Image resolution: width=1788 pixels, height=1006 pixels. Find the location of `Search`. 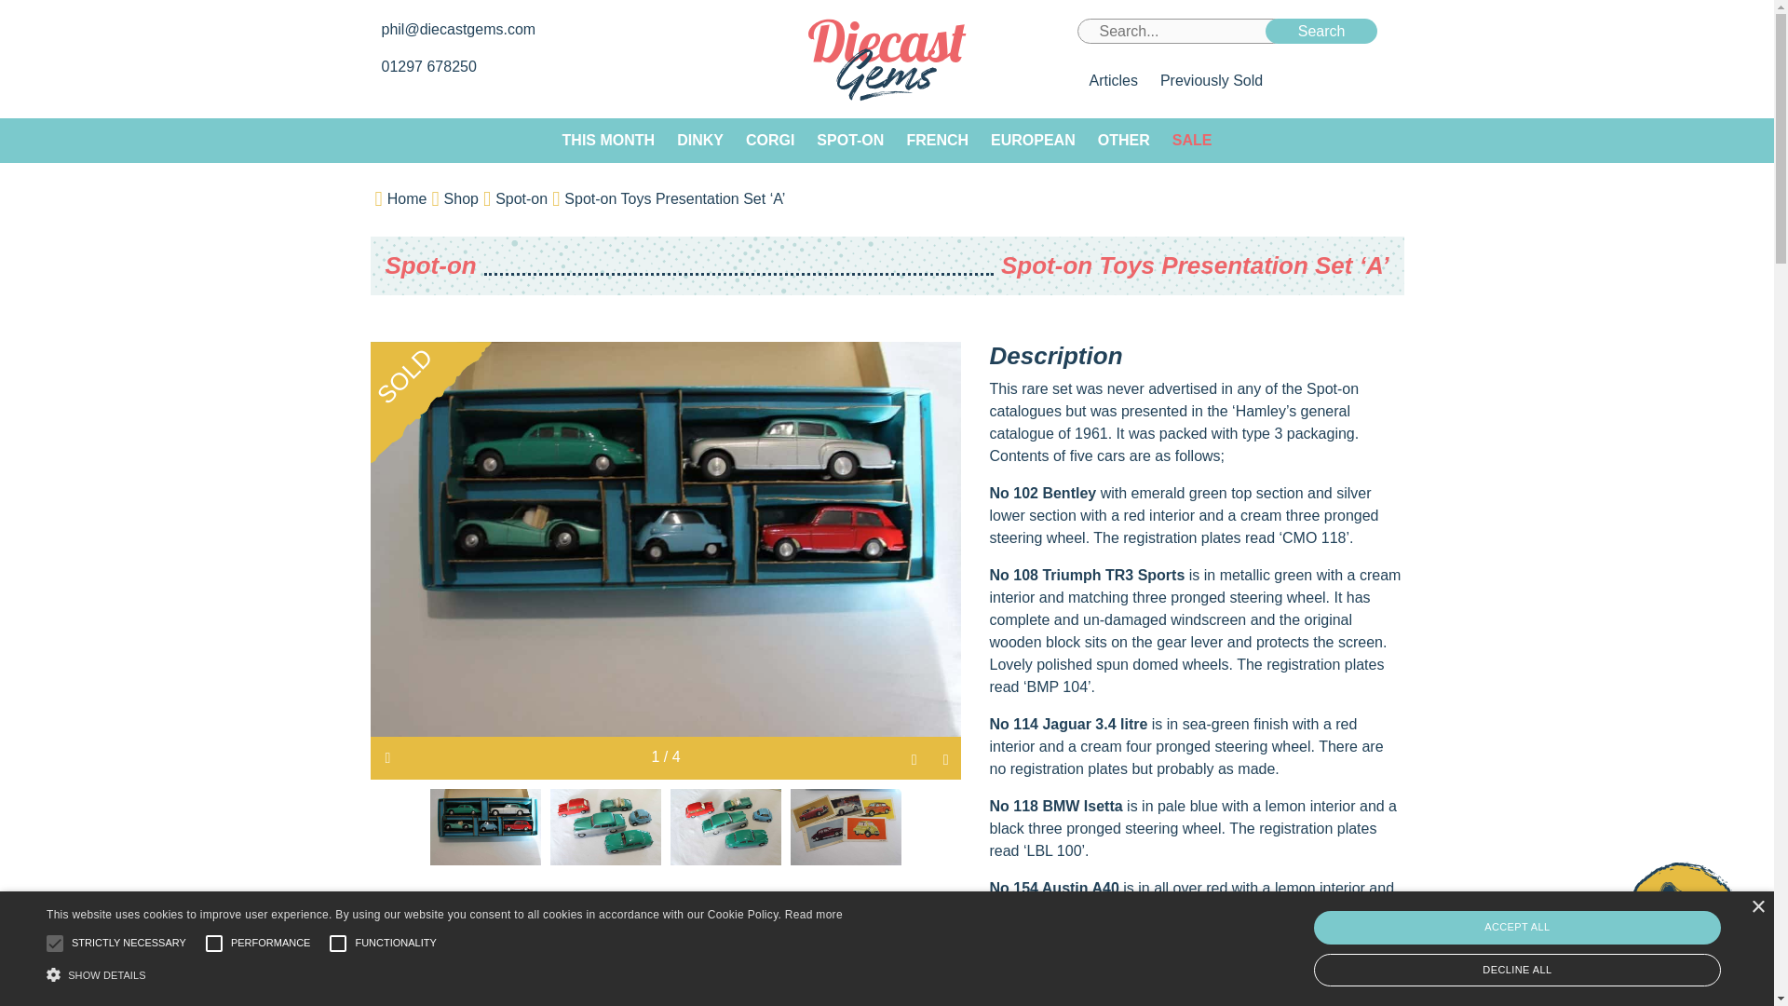

Search is located at coordinates (1322, 32).